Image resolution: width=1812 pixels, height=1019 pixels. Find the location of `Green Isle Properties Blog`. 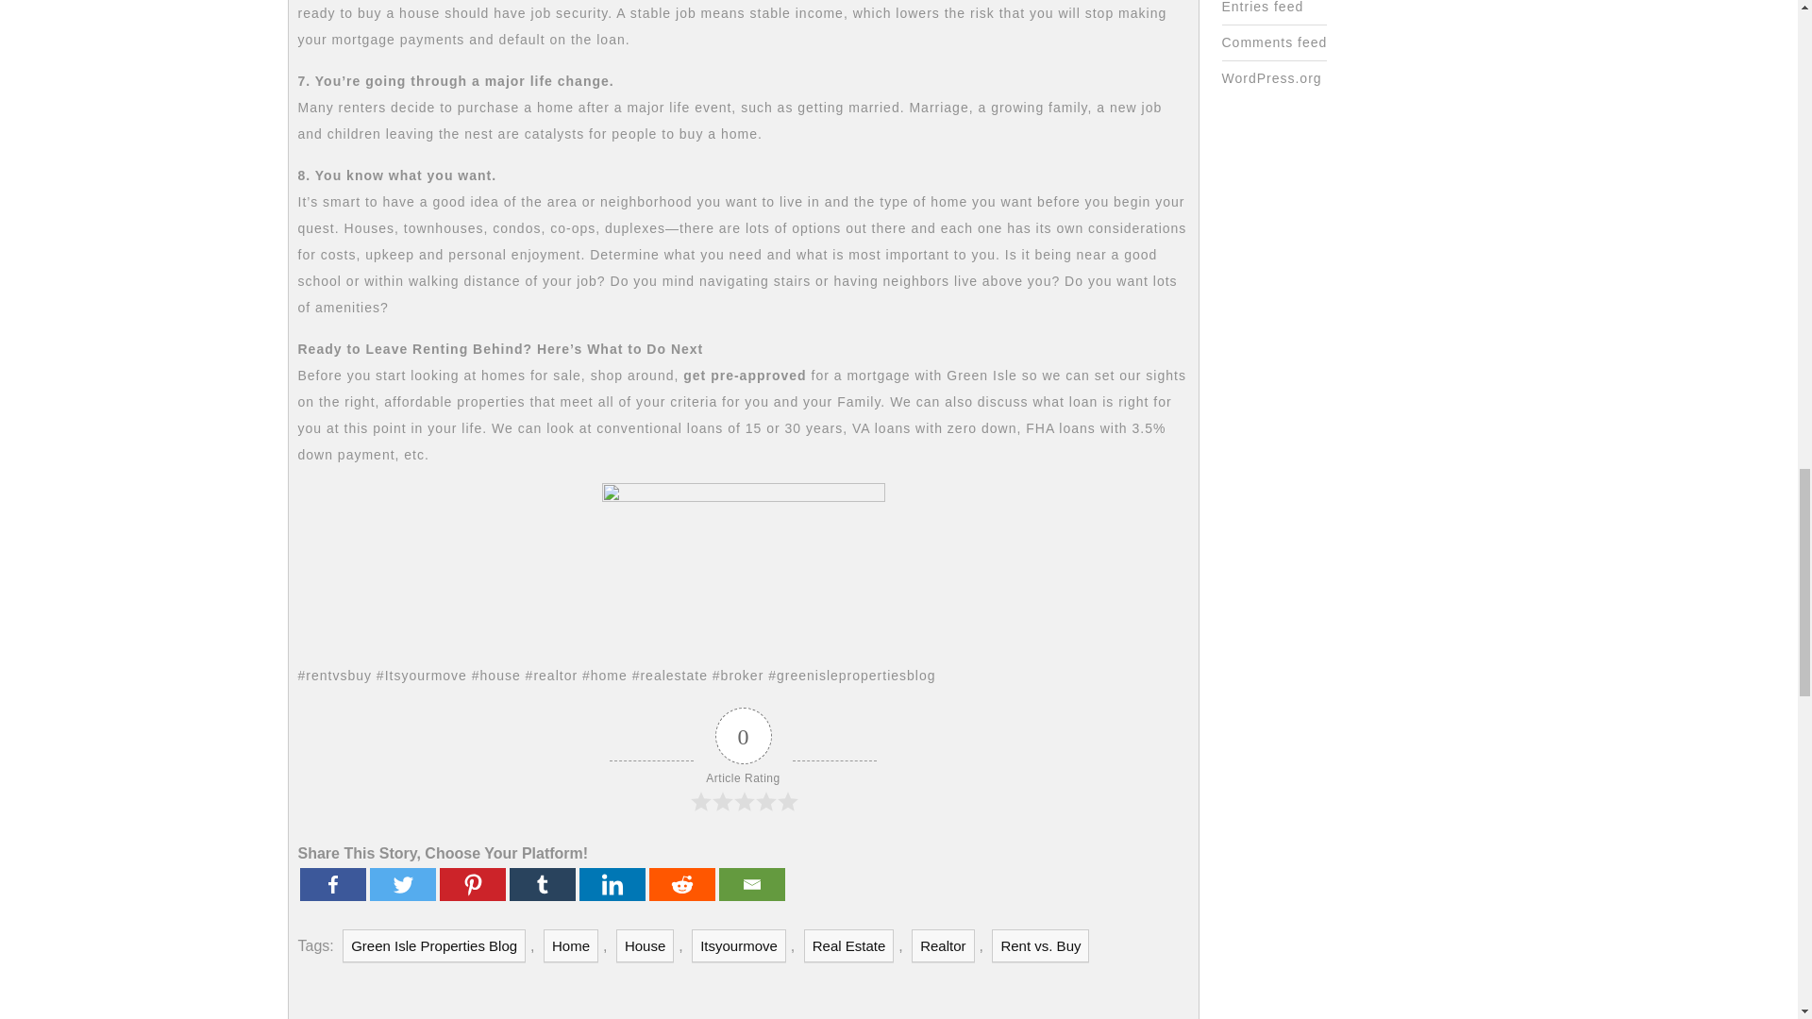

Green Isle Properties Blog is located at coordinates (433, 945).